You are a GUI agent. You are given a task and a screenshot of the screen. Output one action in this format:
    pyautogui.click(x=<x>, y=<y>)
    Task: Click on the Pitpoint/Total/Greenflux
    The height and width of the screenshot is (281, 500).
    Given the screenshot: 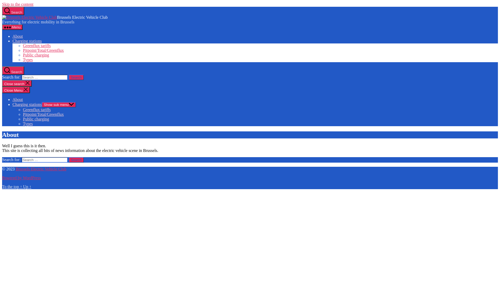 What is the action you would take?
    pyautogui.click(x=43, y=114)
    